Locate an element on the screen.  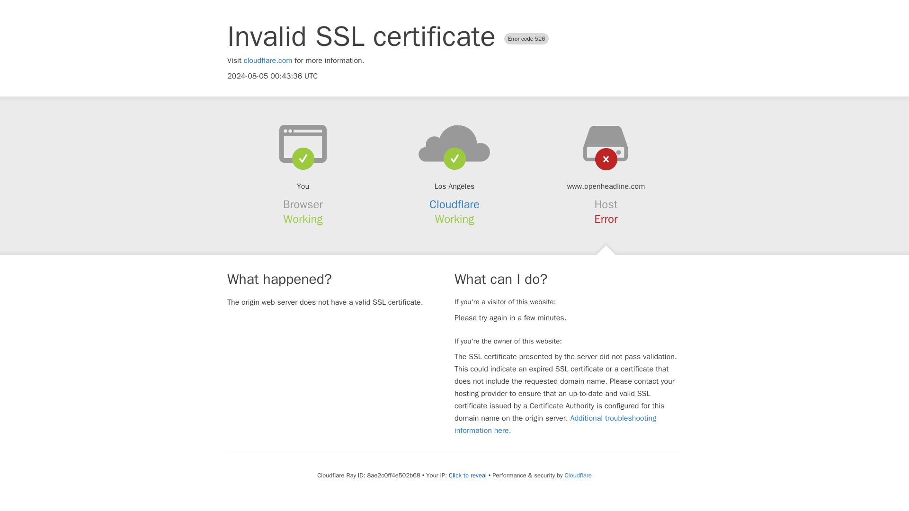
Additional troubleshooting information here. is located at coordinates (555, 424).